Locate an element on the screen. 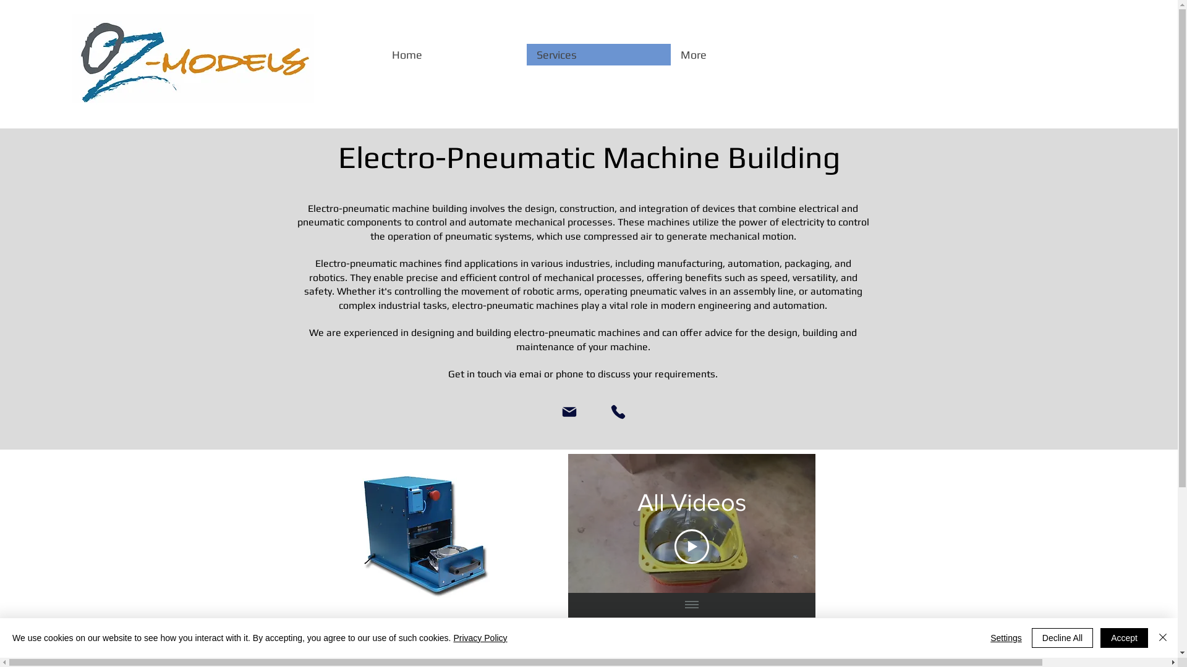 This screenshot has width=1187, height=667. Home is located at coordinates (454, 54).